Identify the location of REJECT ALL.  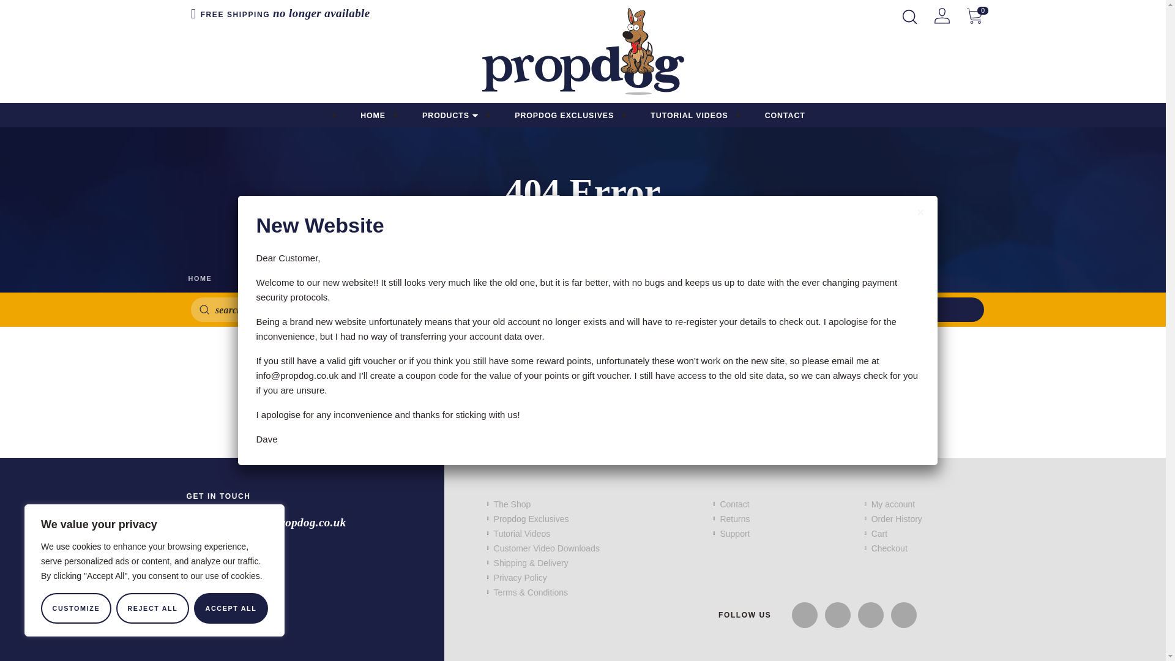
(153, 608).